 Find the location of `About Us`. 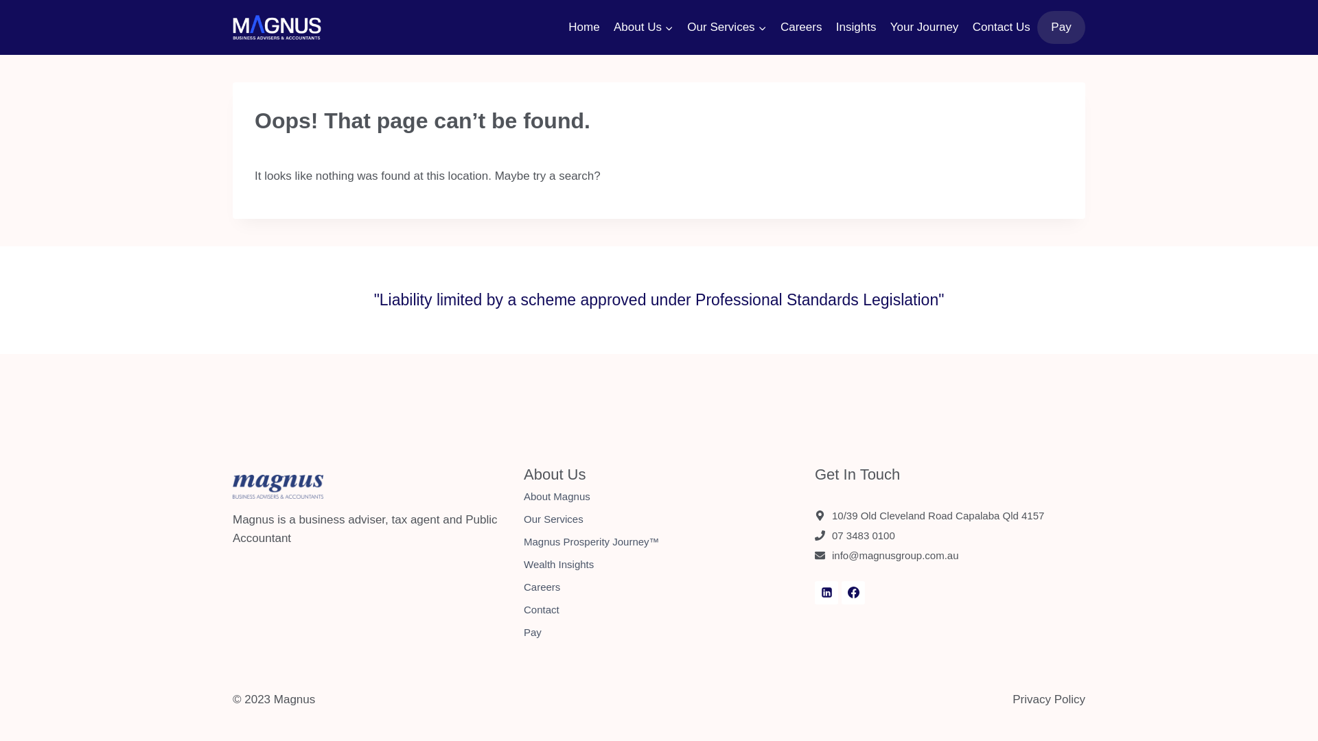

About Us is located at coordinates (644, 27).